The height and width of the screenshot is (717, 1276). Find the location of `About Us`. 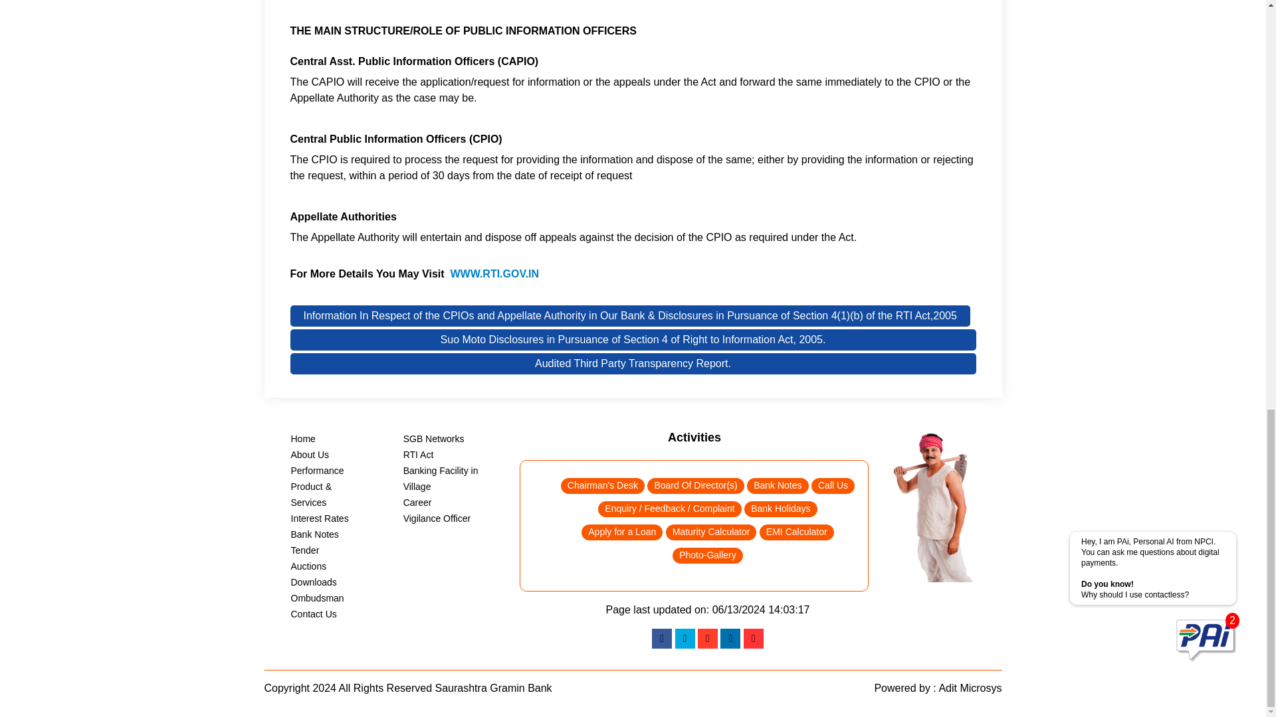

About Us is located at coordinates (310, 455).